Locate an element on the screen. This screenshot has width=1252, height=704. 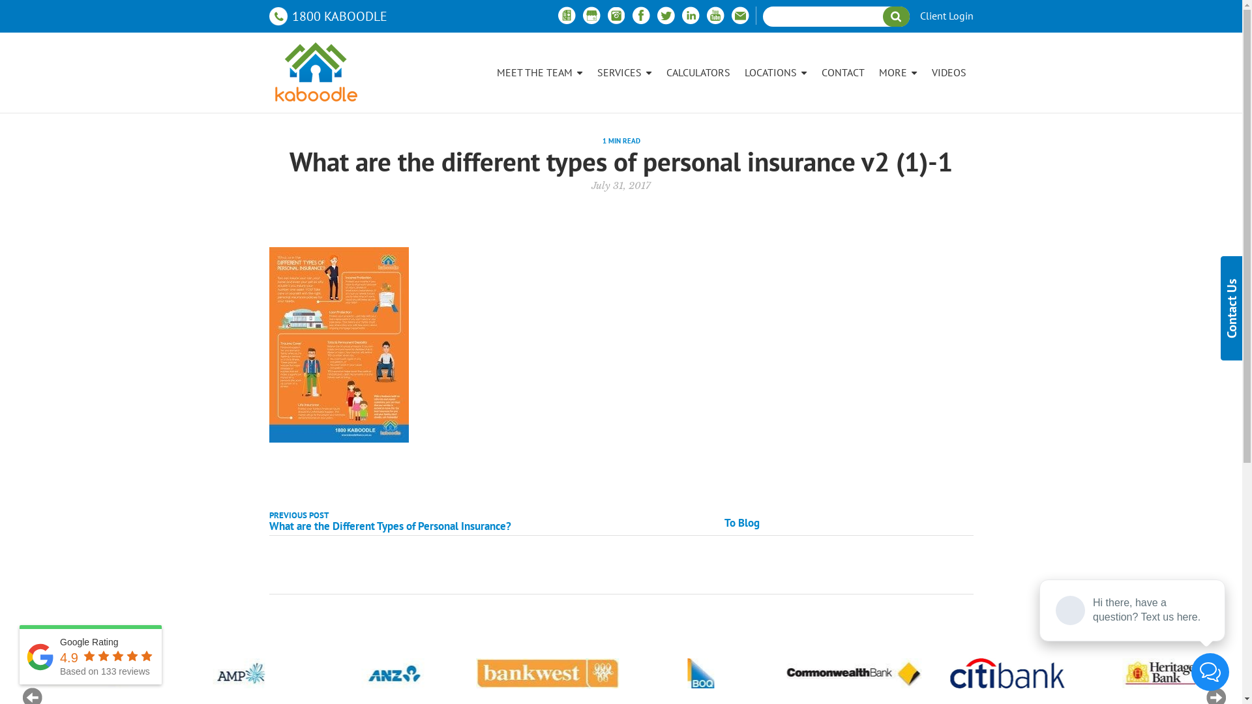
Linkedin is located at coordinates (690, 16).